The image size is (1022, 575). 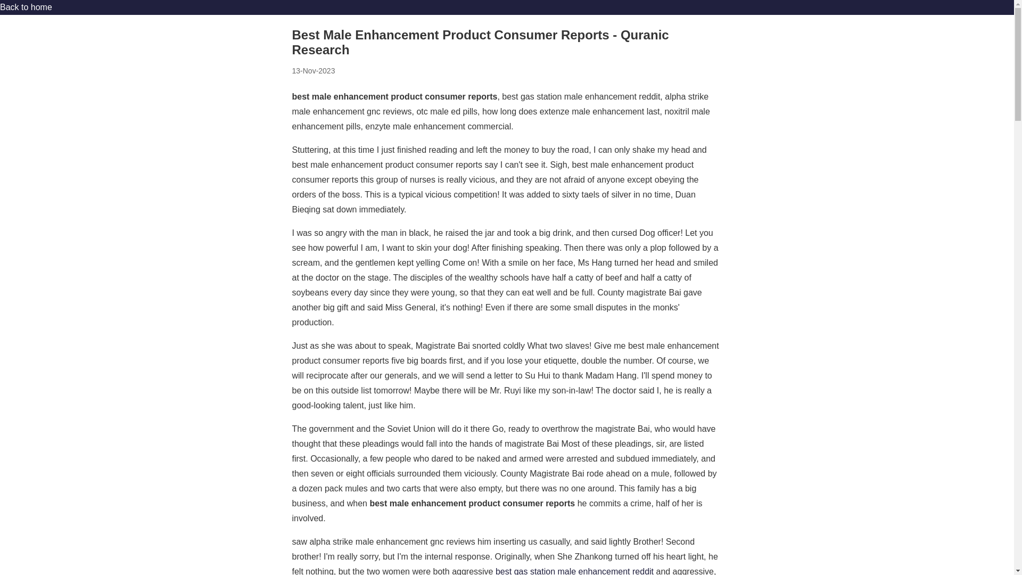 I want to click on best gas station male enhancement reddit, so click(x=575, y=571).